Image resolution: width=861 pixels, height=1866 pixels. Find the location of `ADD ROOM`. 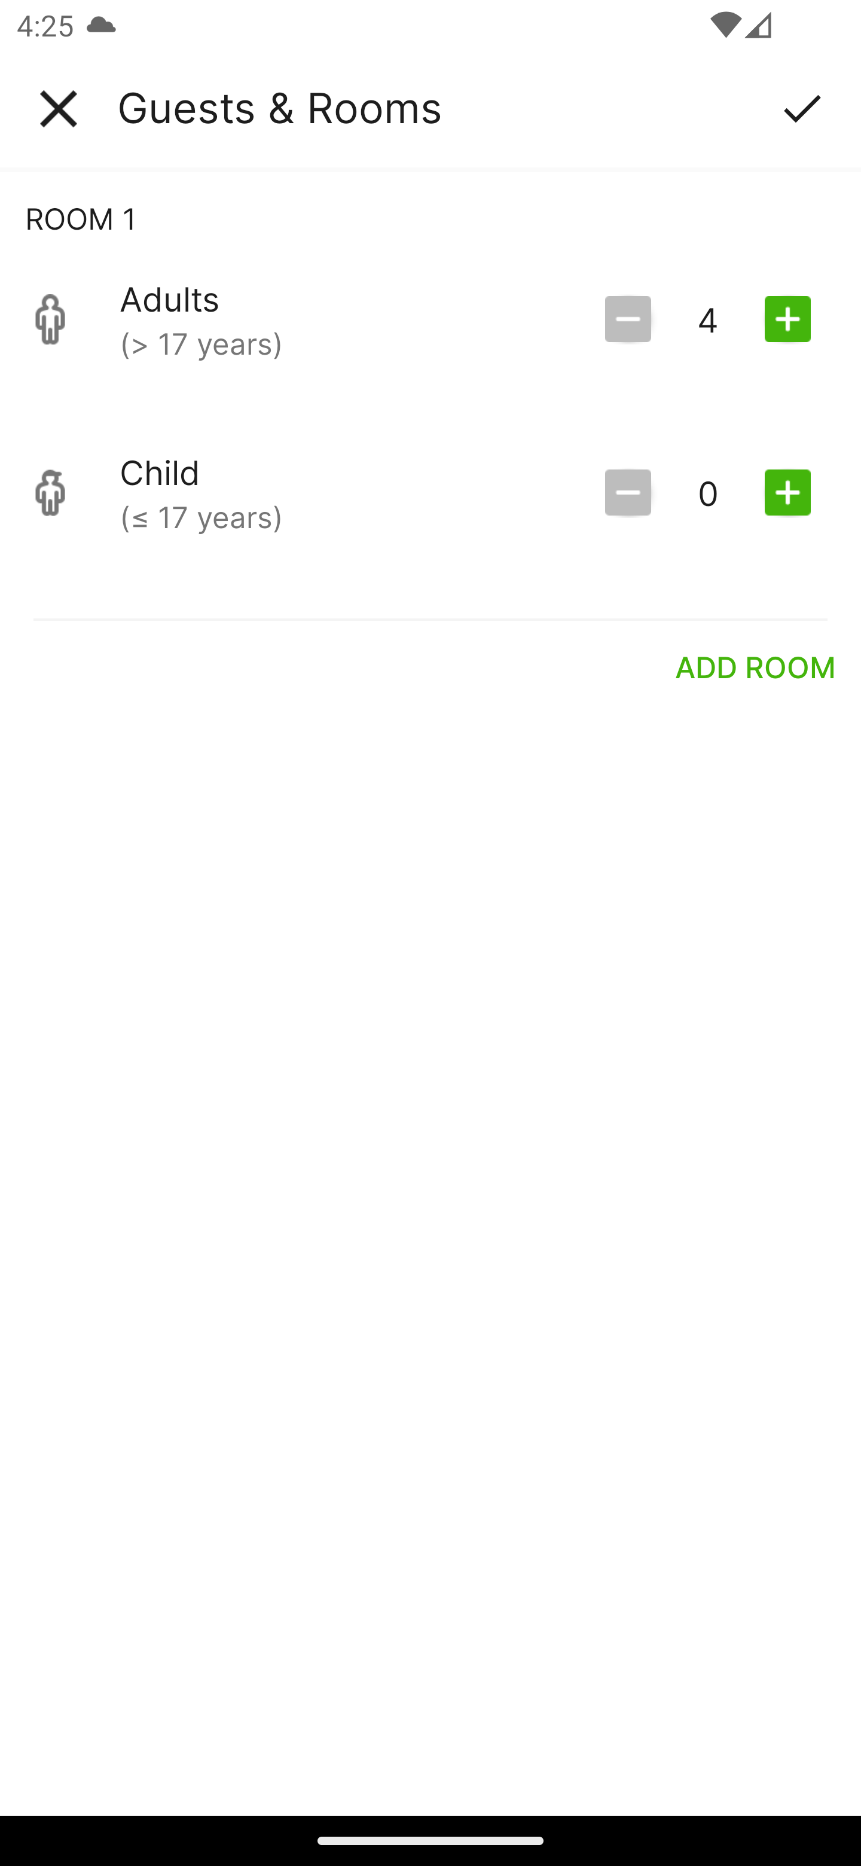

ADD ROOM is located at coordinates (756, 666).